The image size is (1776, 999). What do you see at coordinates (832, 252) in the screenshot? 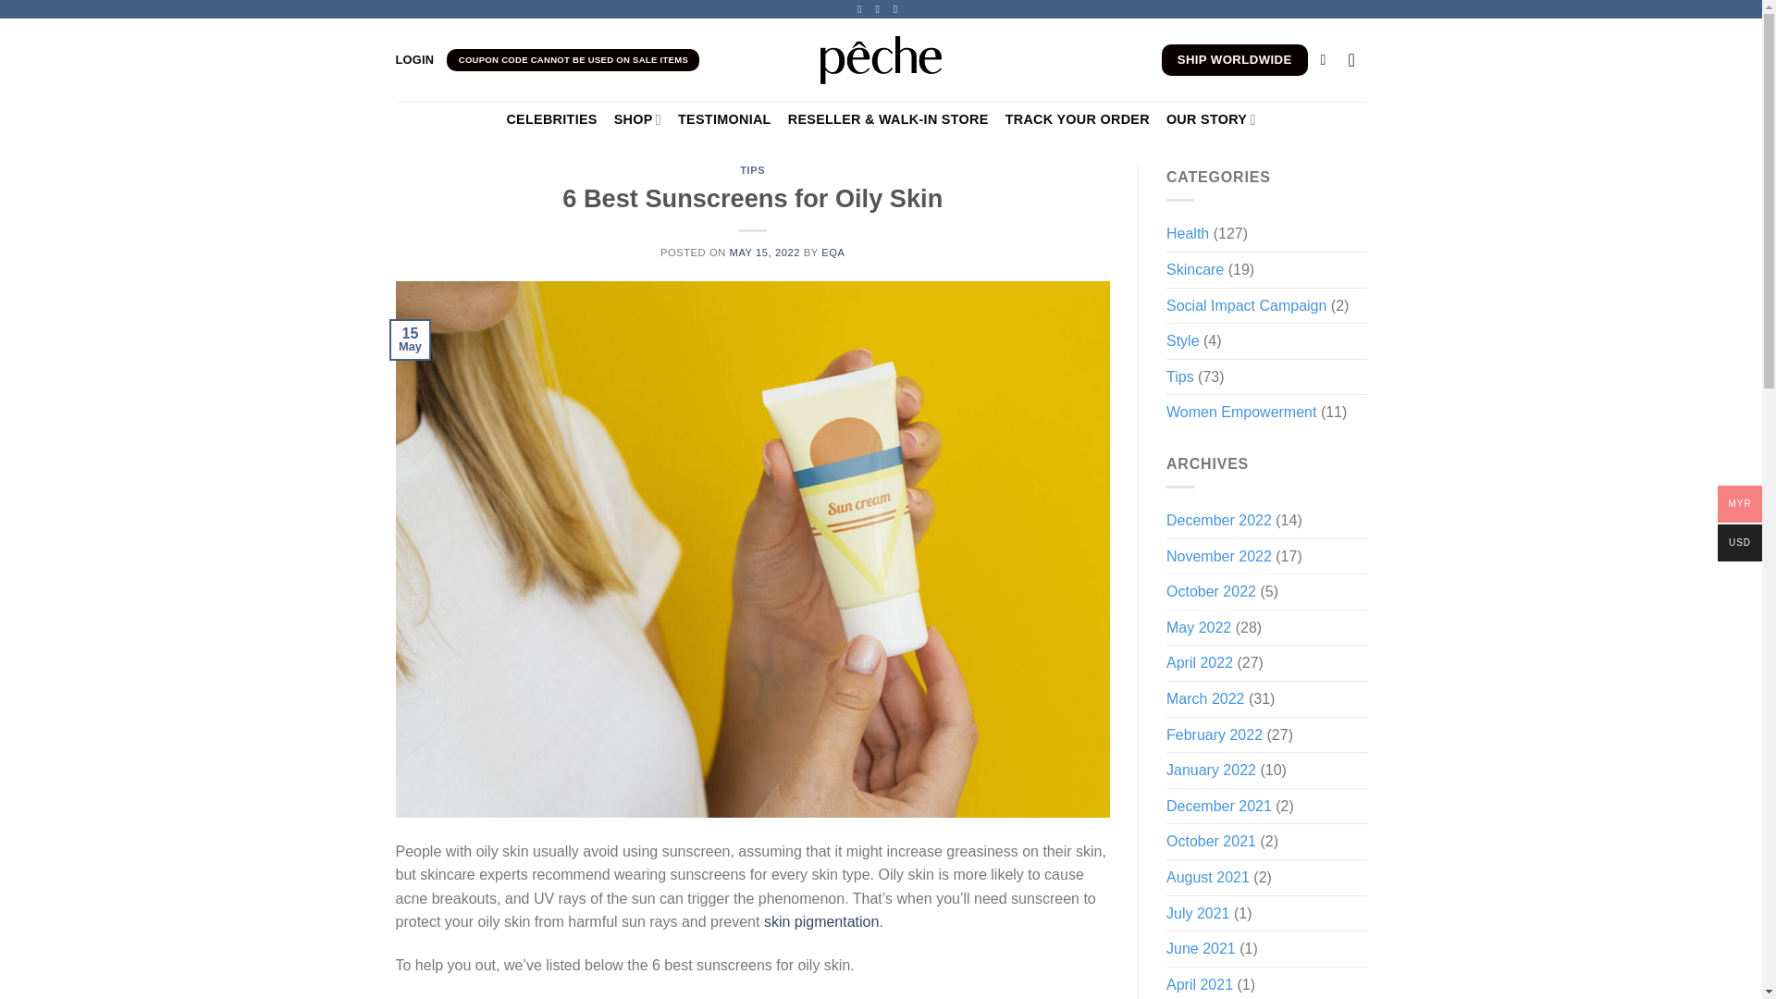
I see `EQA` at bounding box center [832, 252].